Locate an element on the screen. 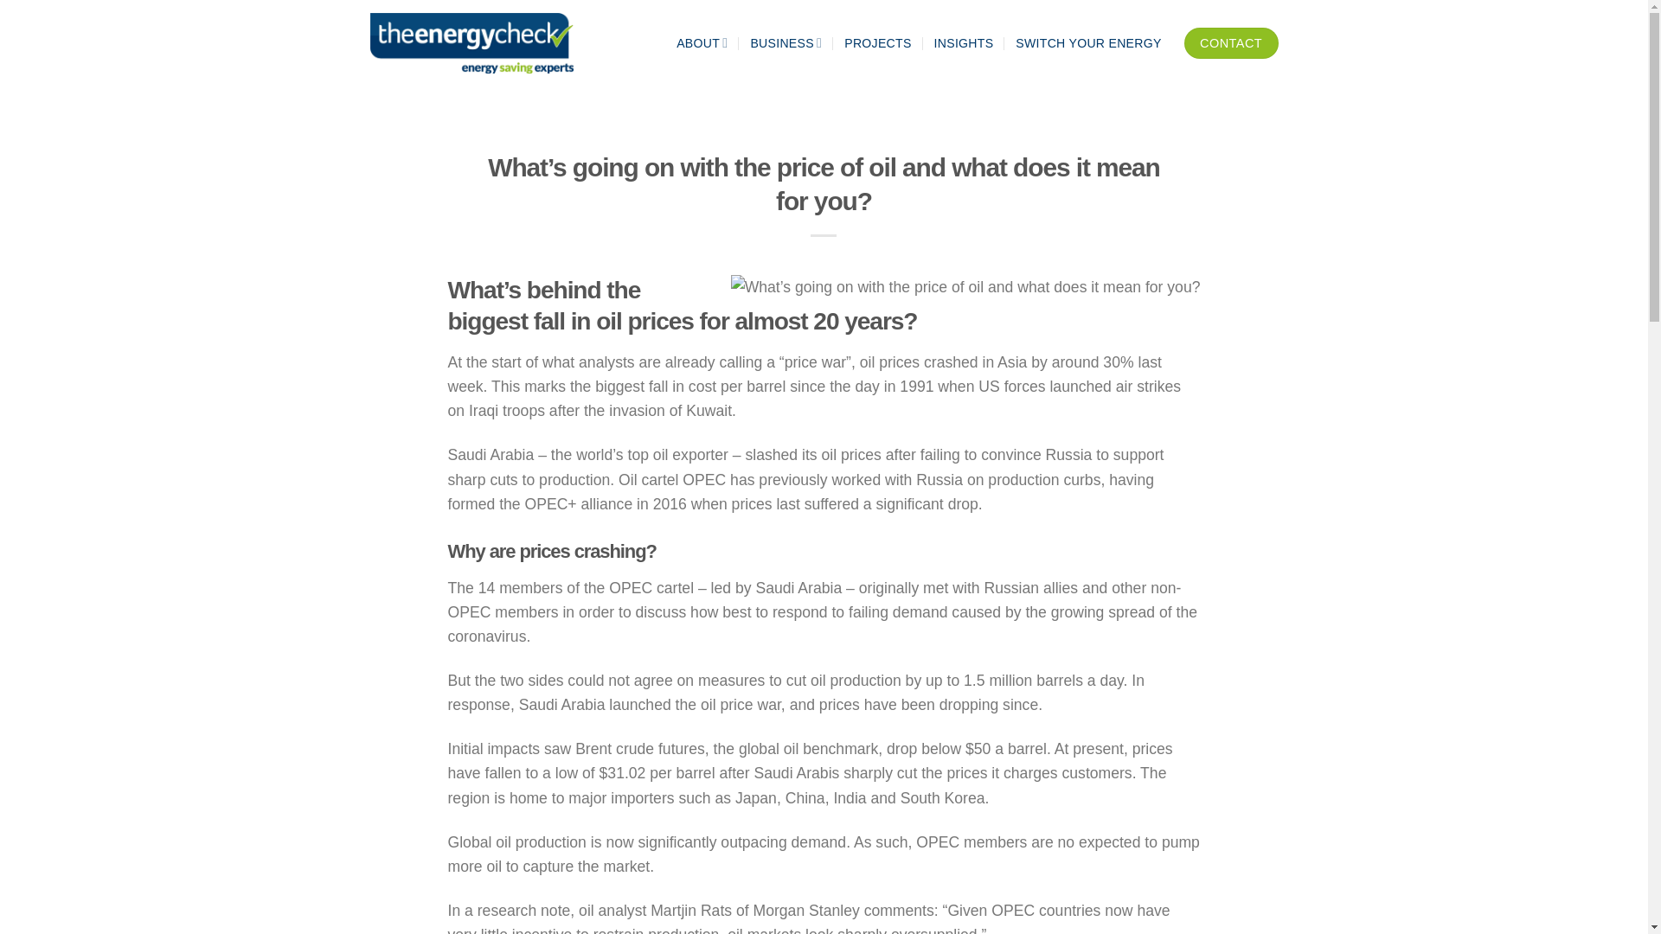 The width and height of the screenshot is (1661, 934). ABOUT is located at coordinates (701, 43).